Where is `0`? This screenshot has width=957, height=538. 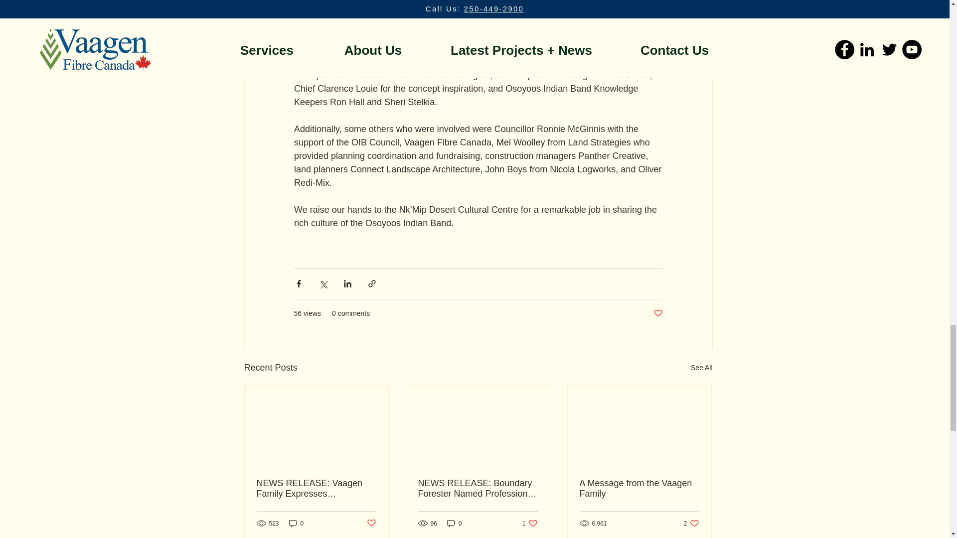 0 is located at coordinates (638, 489).